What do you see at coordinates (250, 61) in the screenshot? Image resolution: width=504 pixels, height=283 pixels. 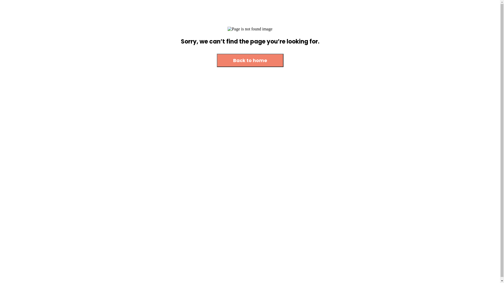 I see `Back to home` at bounding box center [250, 61].